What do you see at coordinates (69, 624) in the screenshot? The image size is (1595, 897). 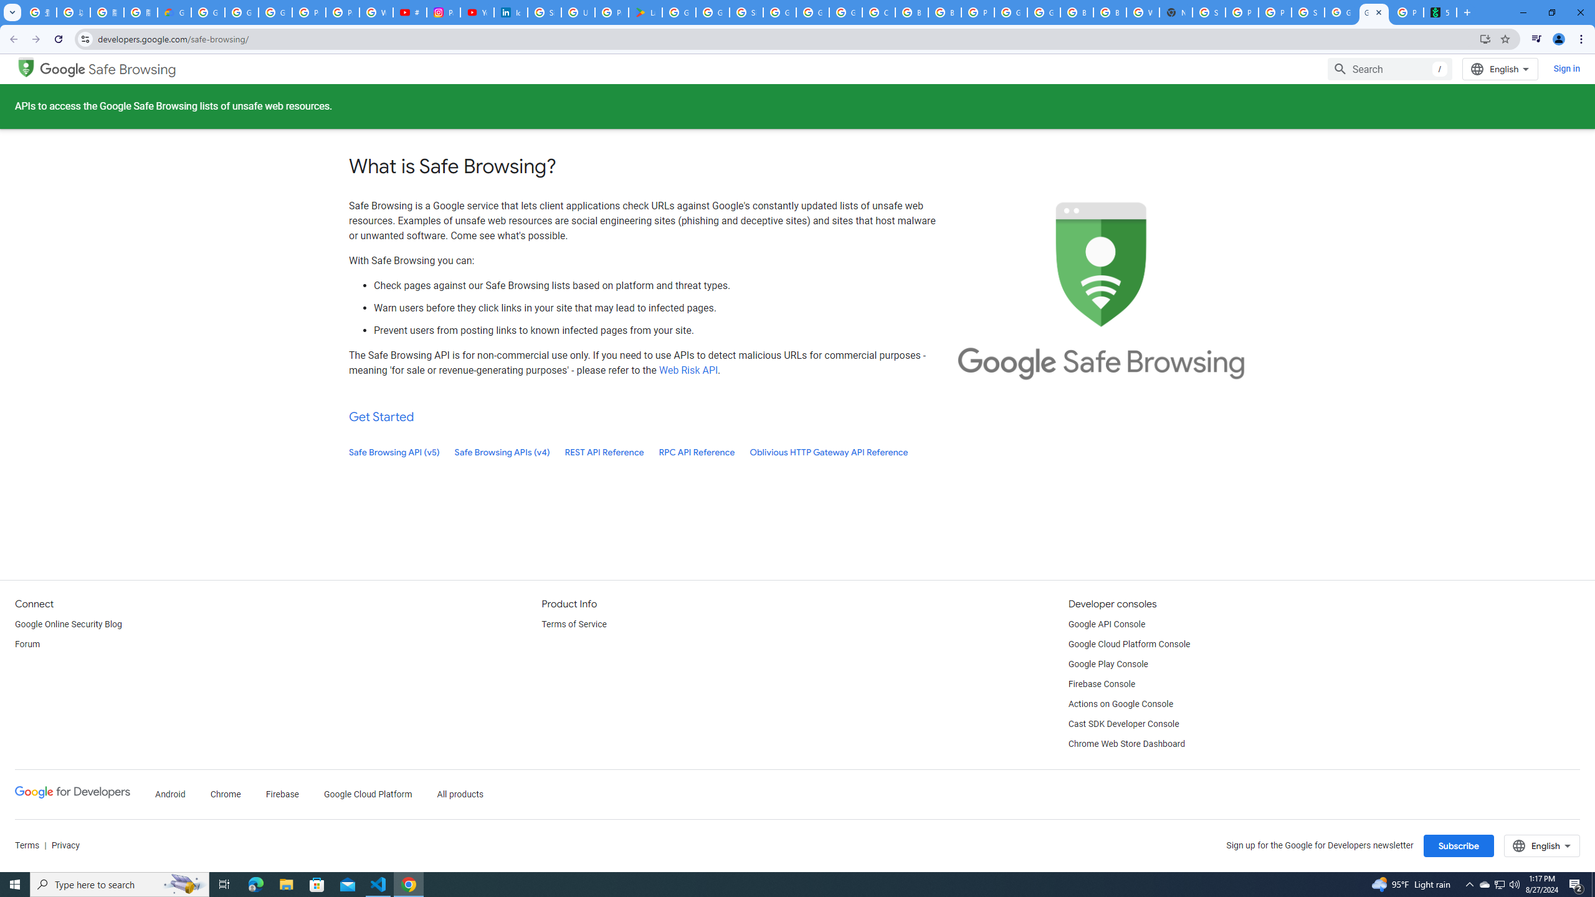 I see `Google Online Security Blog` at bounding box center [69, 624].